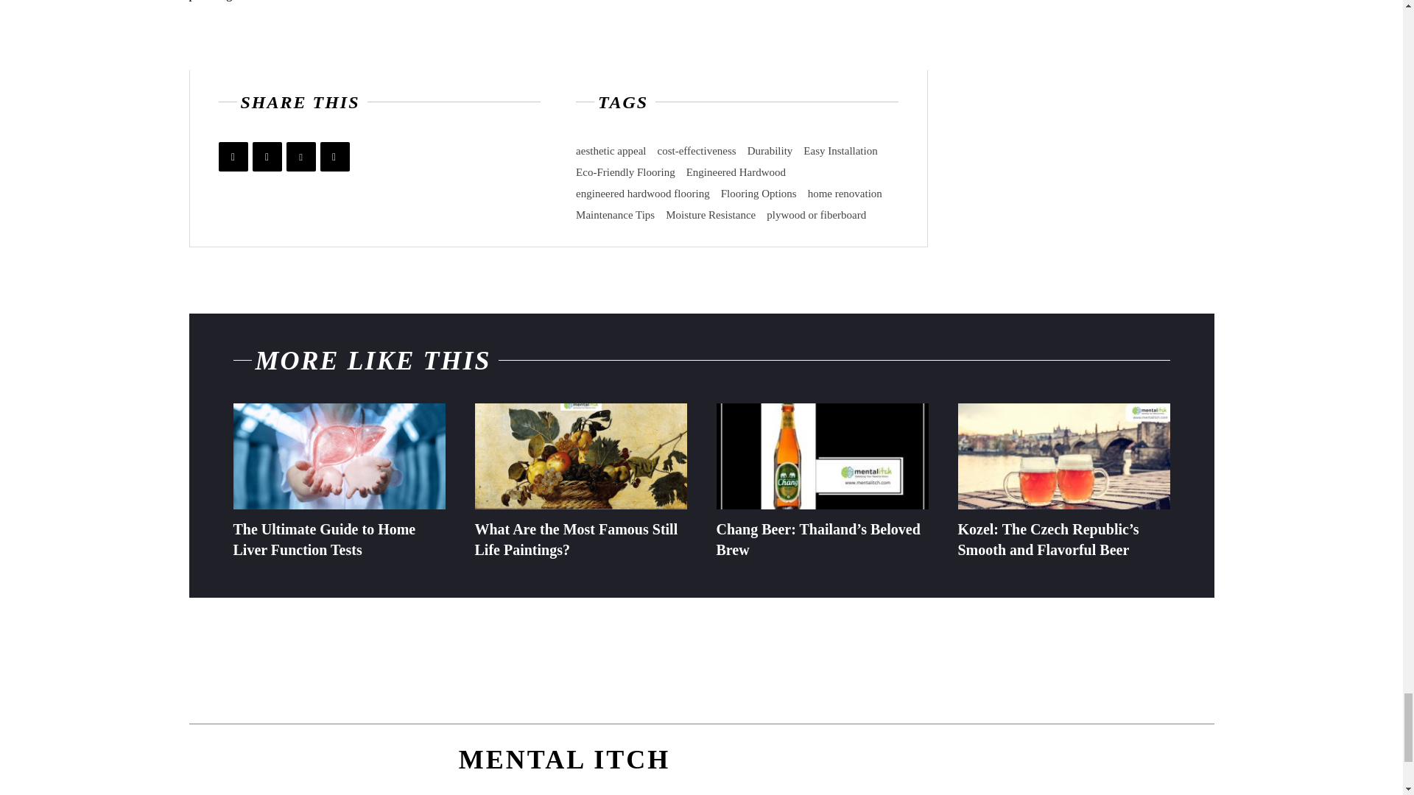  Describe the element at coordinates (233, 157) in the screenshot. I see `Facebook` at that location.